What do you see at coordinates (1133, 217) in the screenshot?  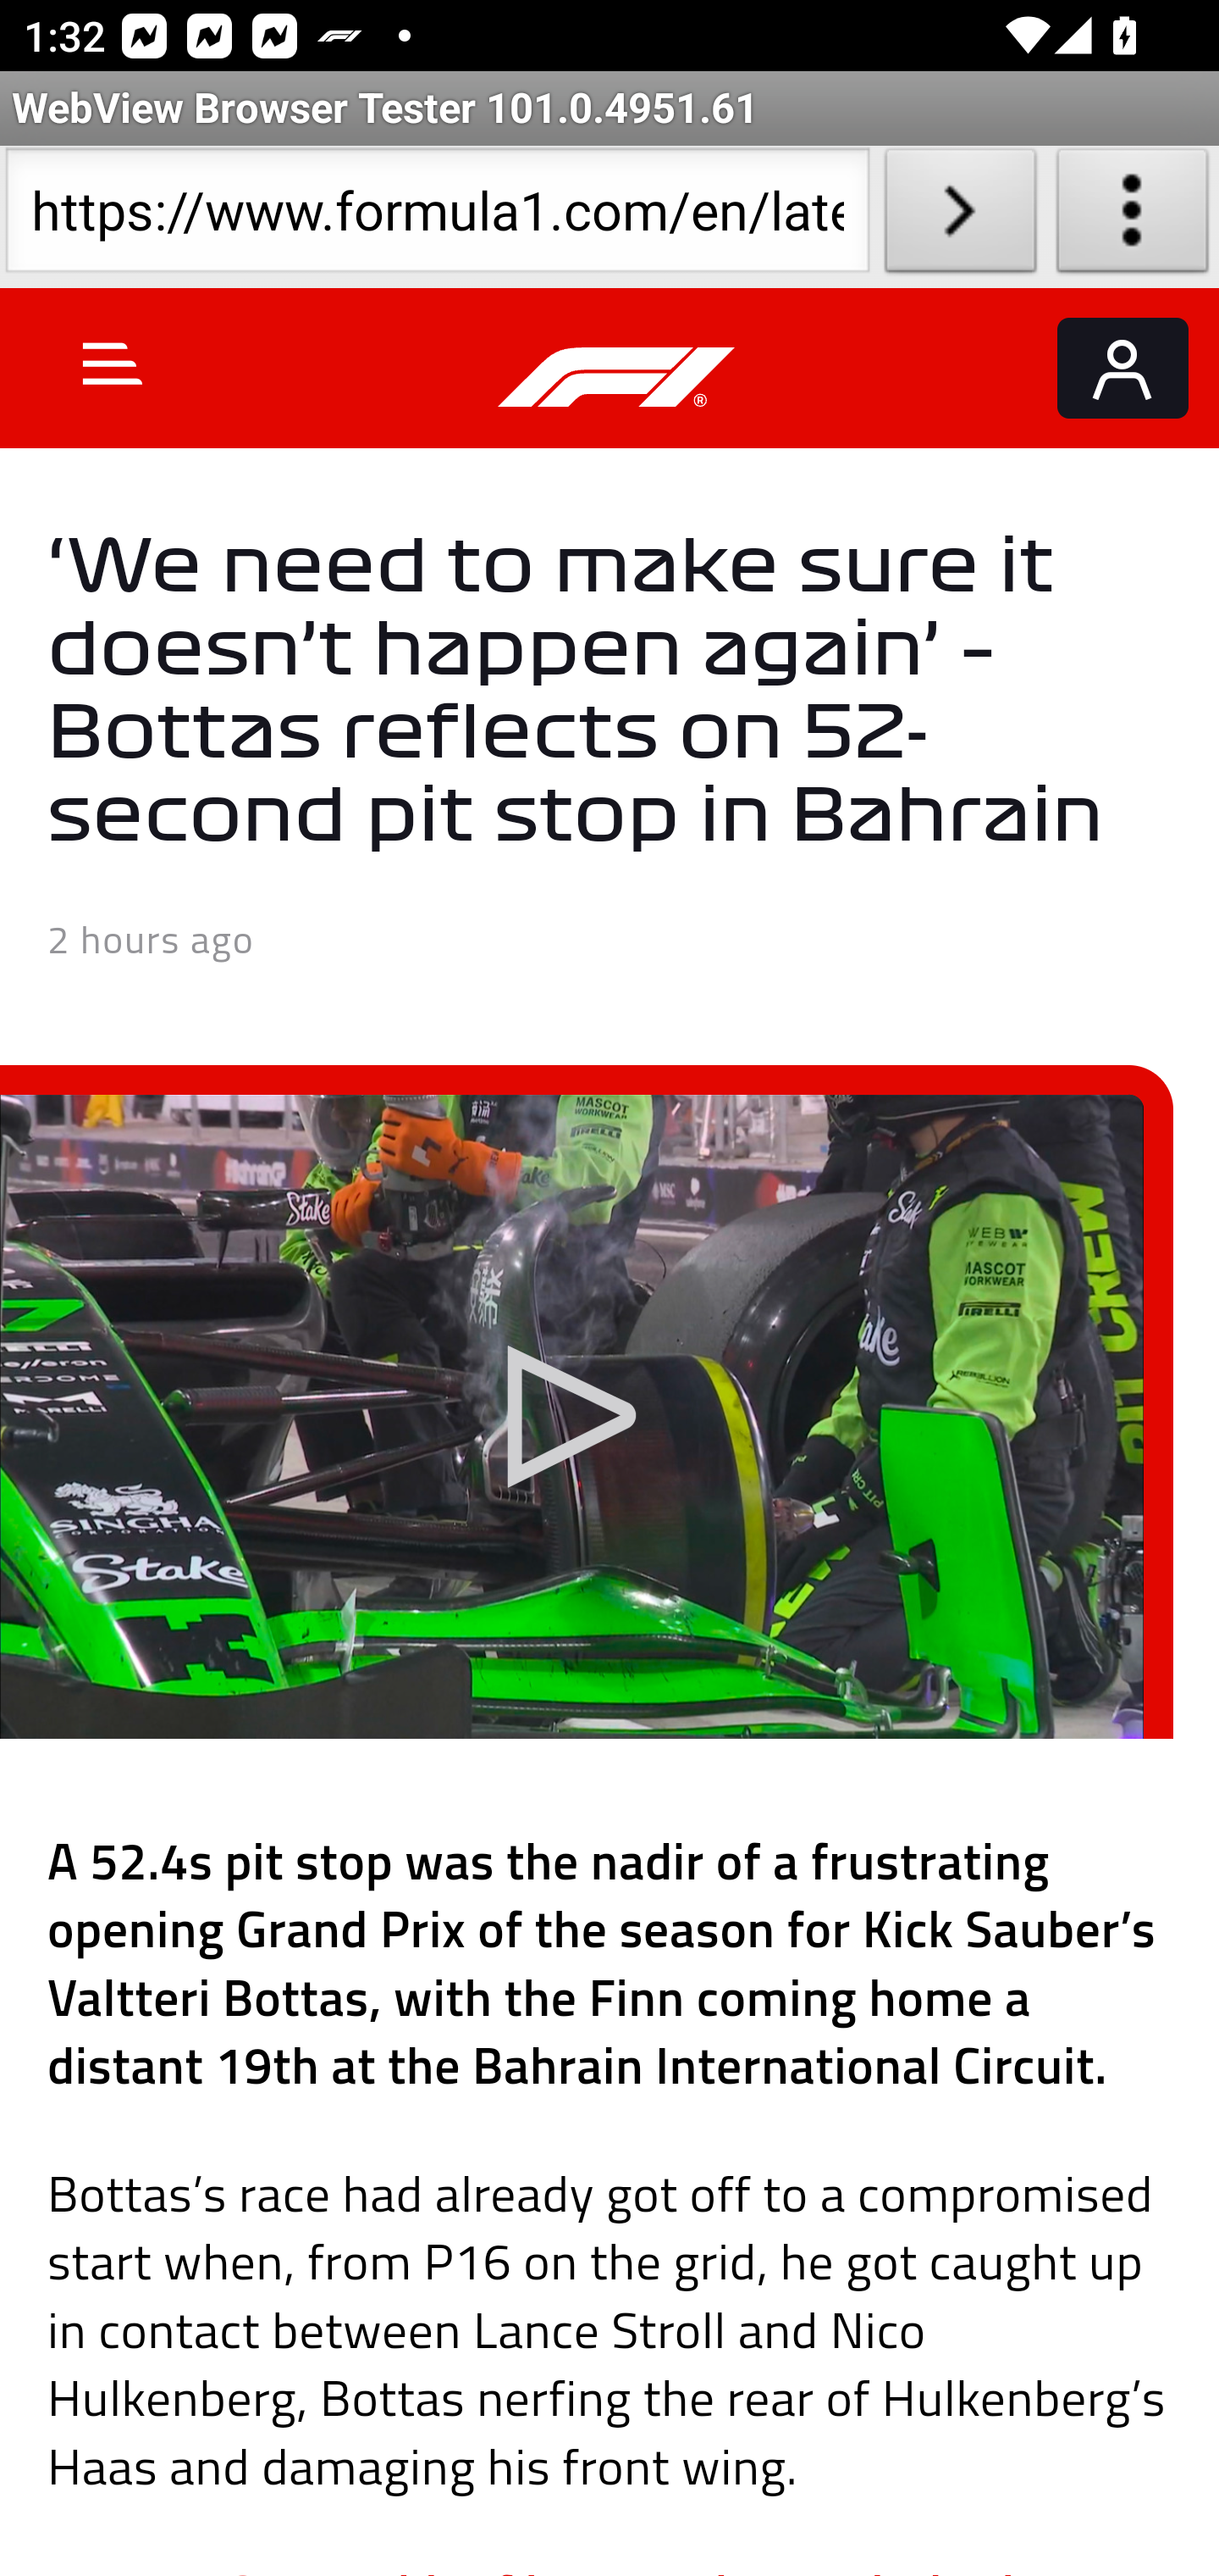 I see `About WebView` at bounding box center [1133, 217].